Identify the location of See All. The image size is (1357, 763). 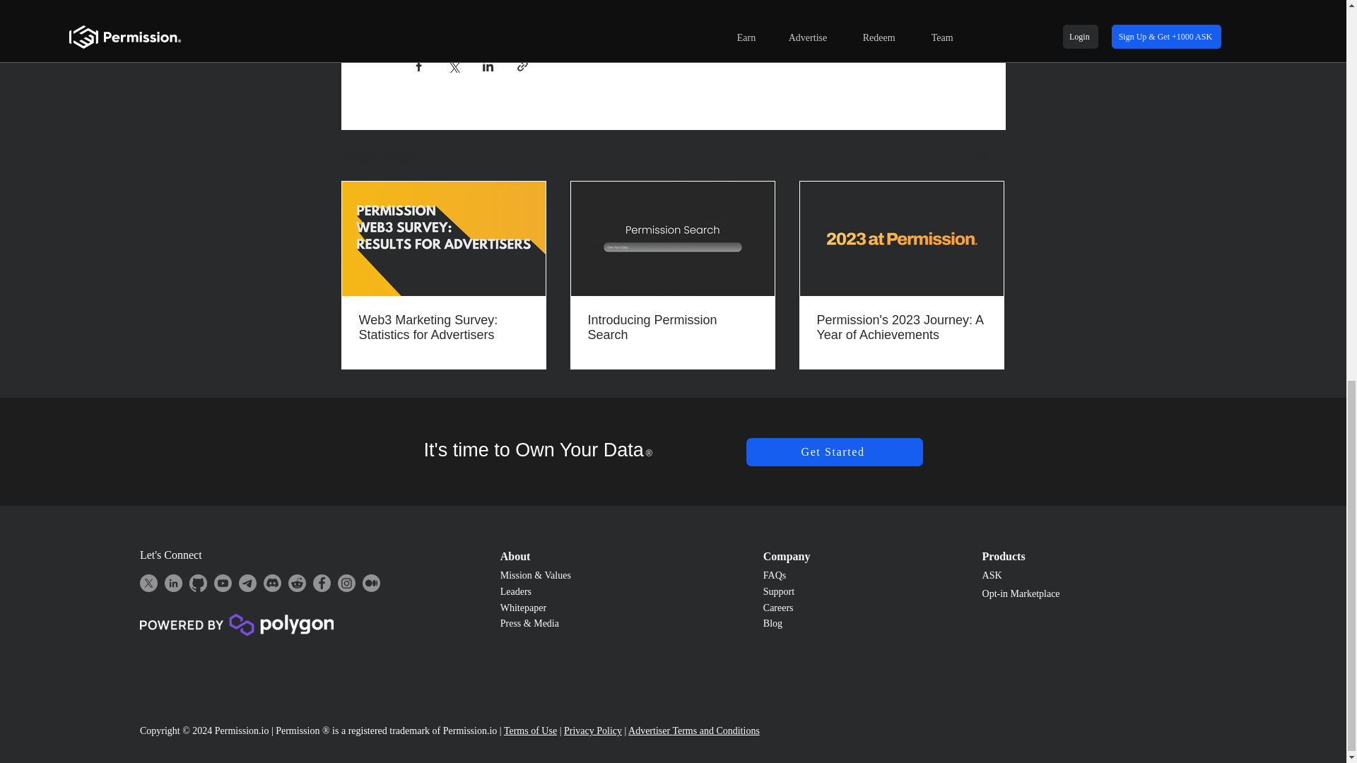
(989, 157).